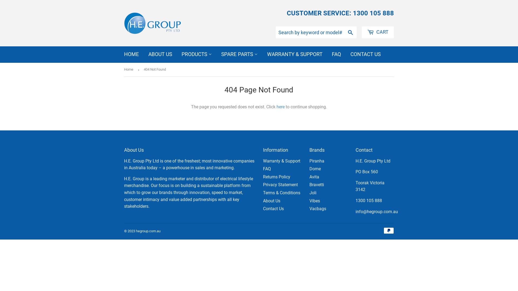  Describe the element at coordinates (295, 54) in the screenshot. I see `WARRANTY & SUPPORT` at that location.